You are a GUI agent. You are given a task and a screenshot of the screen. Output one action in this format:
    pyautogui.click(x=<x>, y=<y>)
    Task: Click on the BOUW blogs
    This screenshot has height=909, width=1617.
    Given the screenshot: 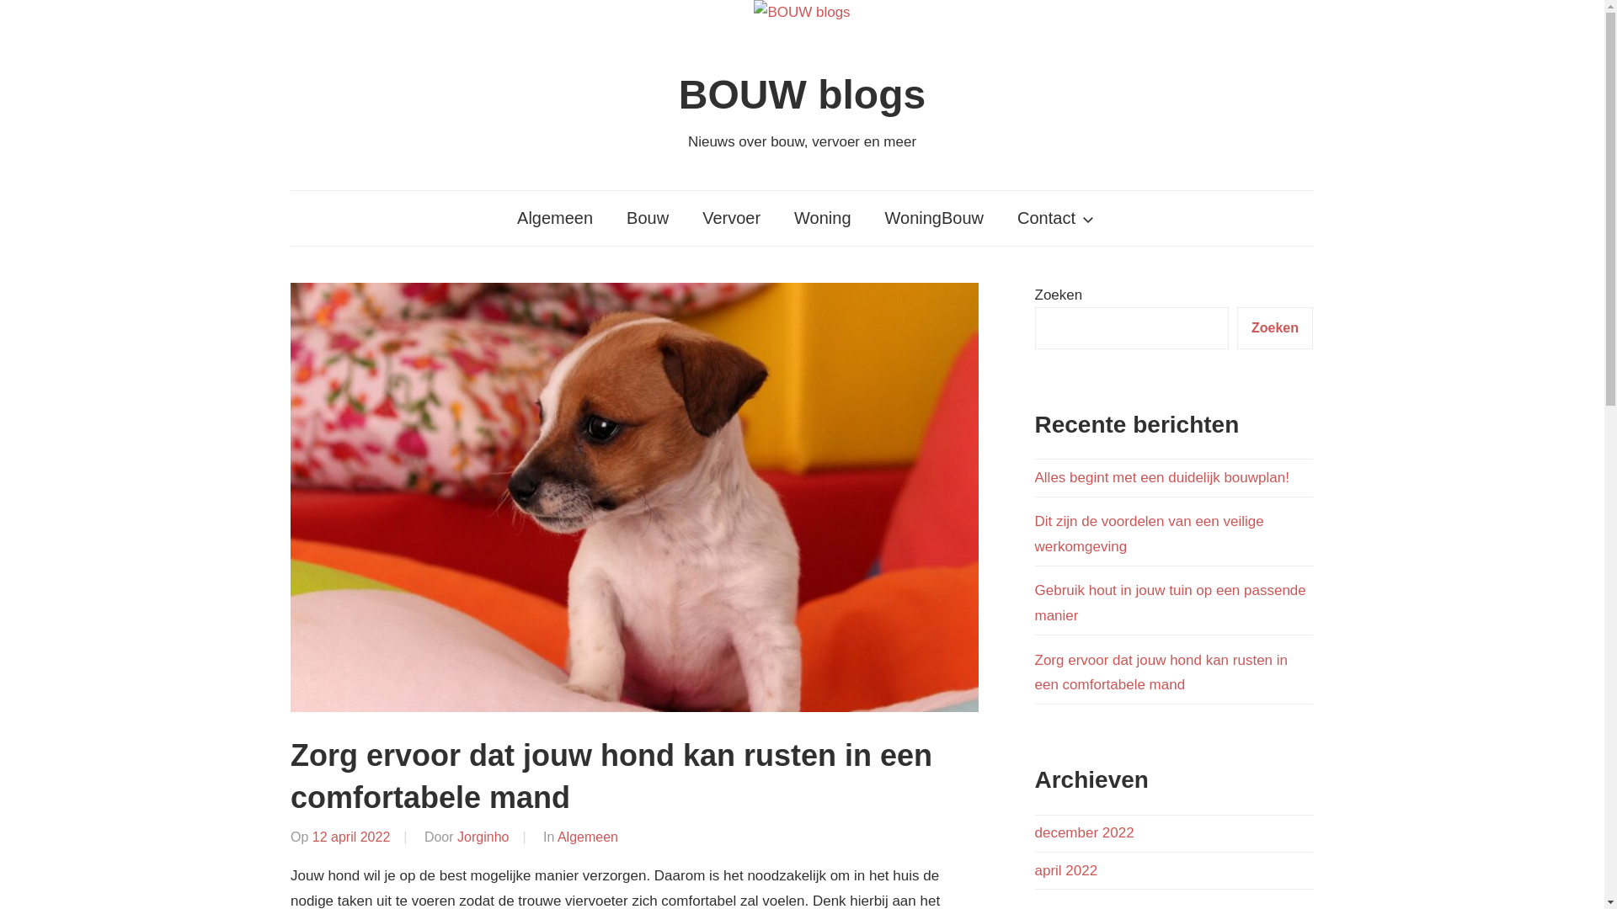 What is the action you would take?
    pyautogui.click(x=802, y=94)
    